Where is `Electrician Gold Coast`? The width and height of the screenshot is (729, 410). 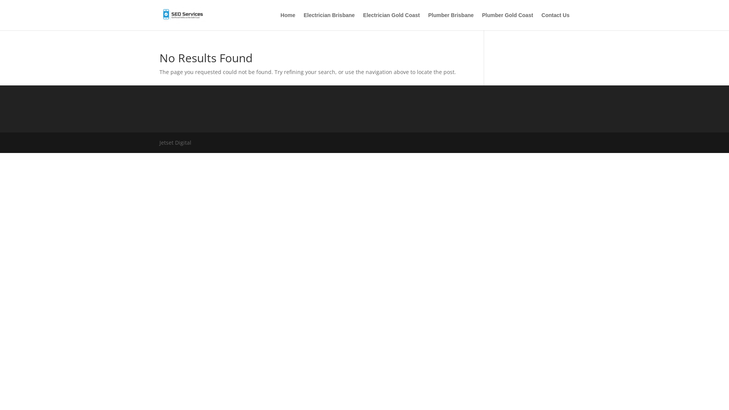
Electrician Gold Coast is located at coordinates (391, 21).